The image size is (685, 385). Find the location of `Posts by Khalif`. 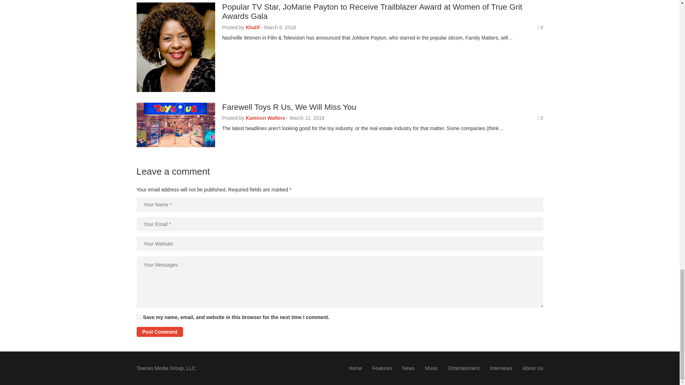

Posts by Khalif is located at coordinates (253, 27).